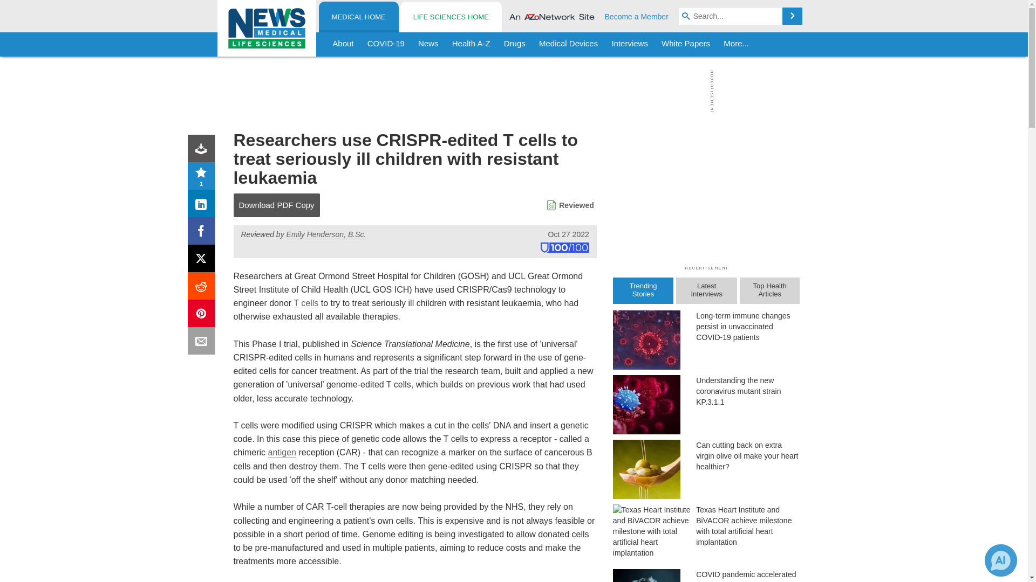 This screenshot has height=582, width=1036. Describe the element at coordinates (428, 44) in the screenshot. I see `News` at that location.